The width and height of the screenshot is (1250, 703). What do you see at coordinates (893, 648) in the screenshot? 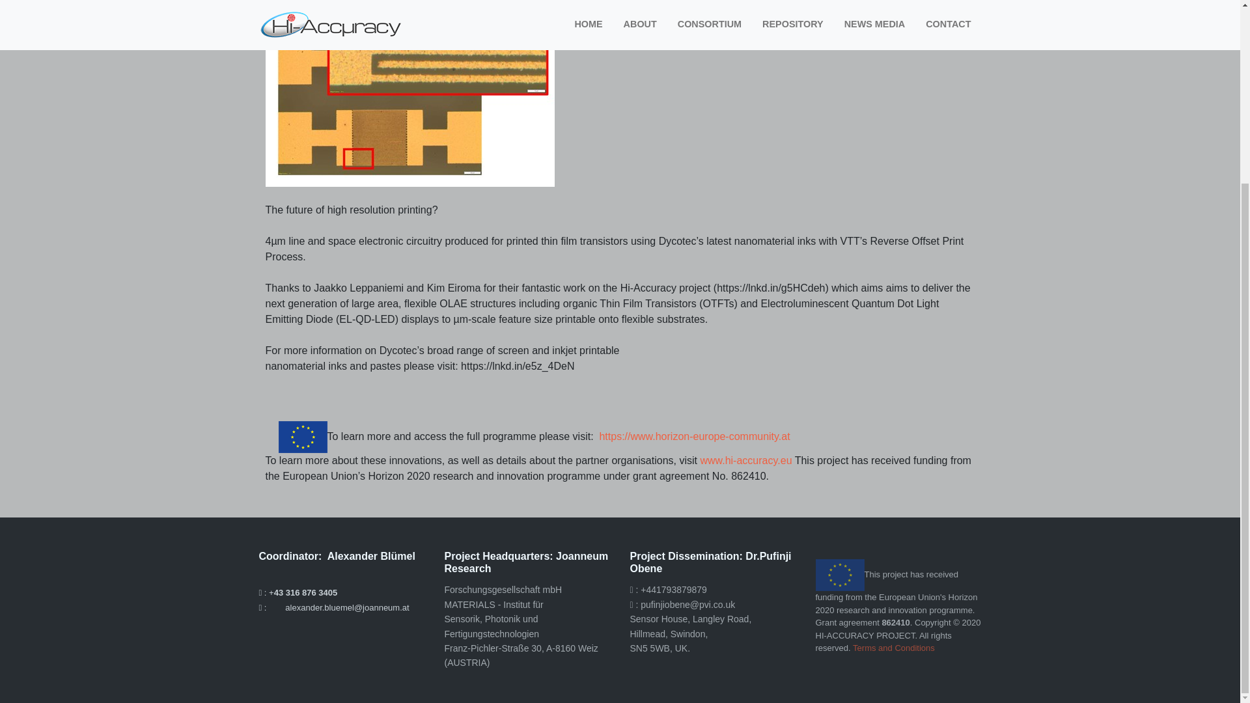
I see `Terms and Conditions` at bounding box center [893, 648].